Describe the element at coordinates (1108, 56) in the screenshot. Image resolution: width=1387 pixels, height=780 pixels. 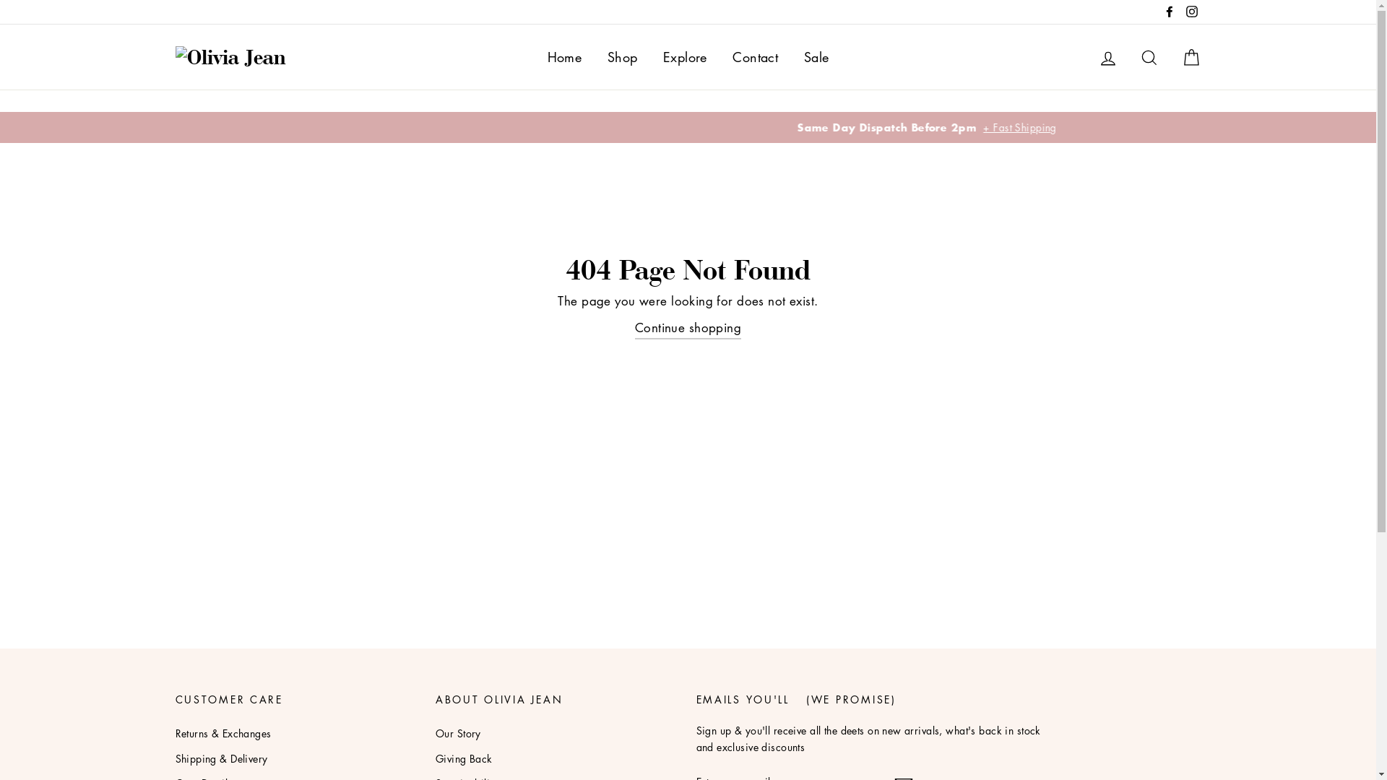
I see `Log in` at that location.